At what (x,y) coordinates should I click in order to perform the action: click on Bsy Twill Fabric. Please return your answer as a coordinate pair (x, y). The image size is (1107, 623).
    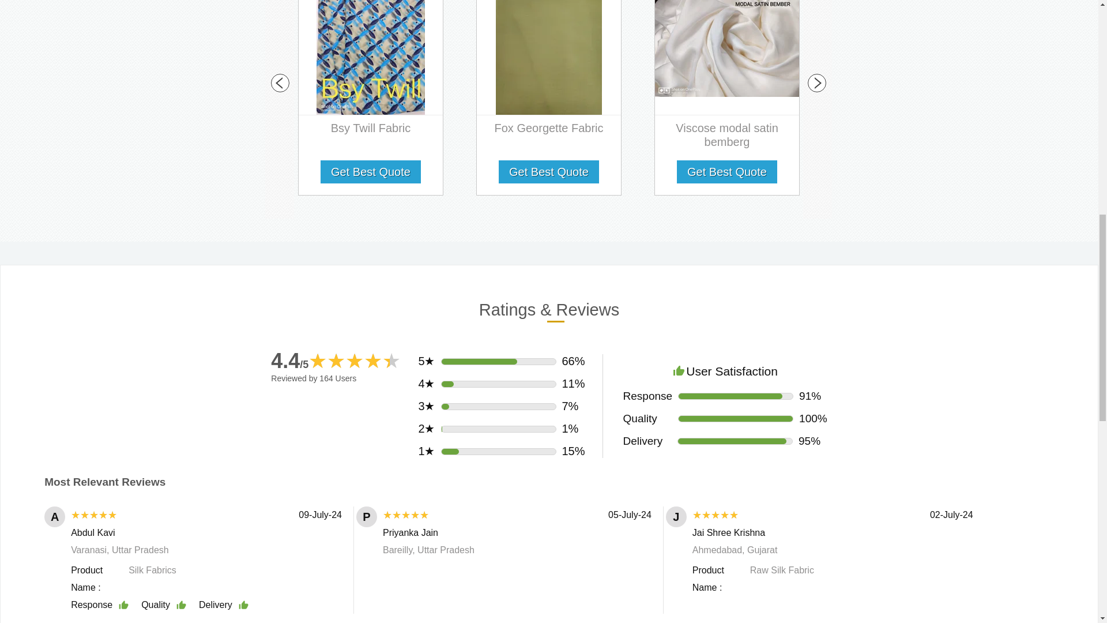
    Looking at the image, I should click on (371, 130).